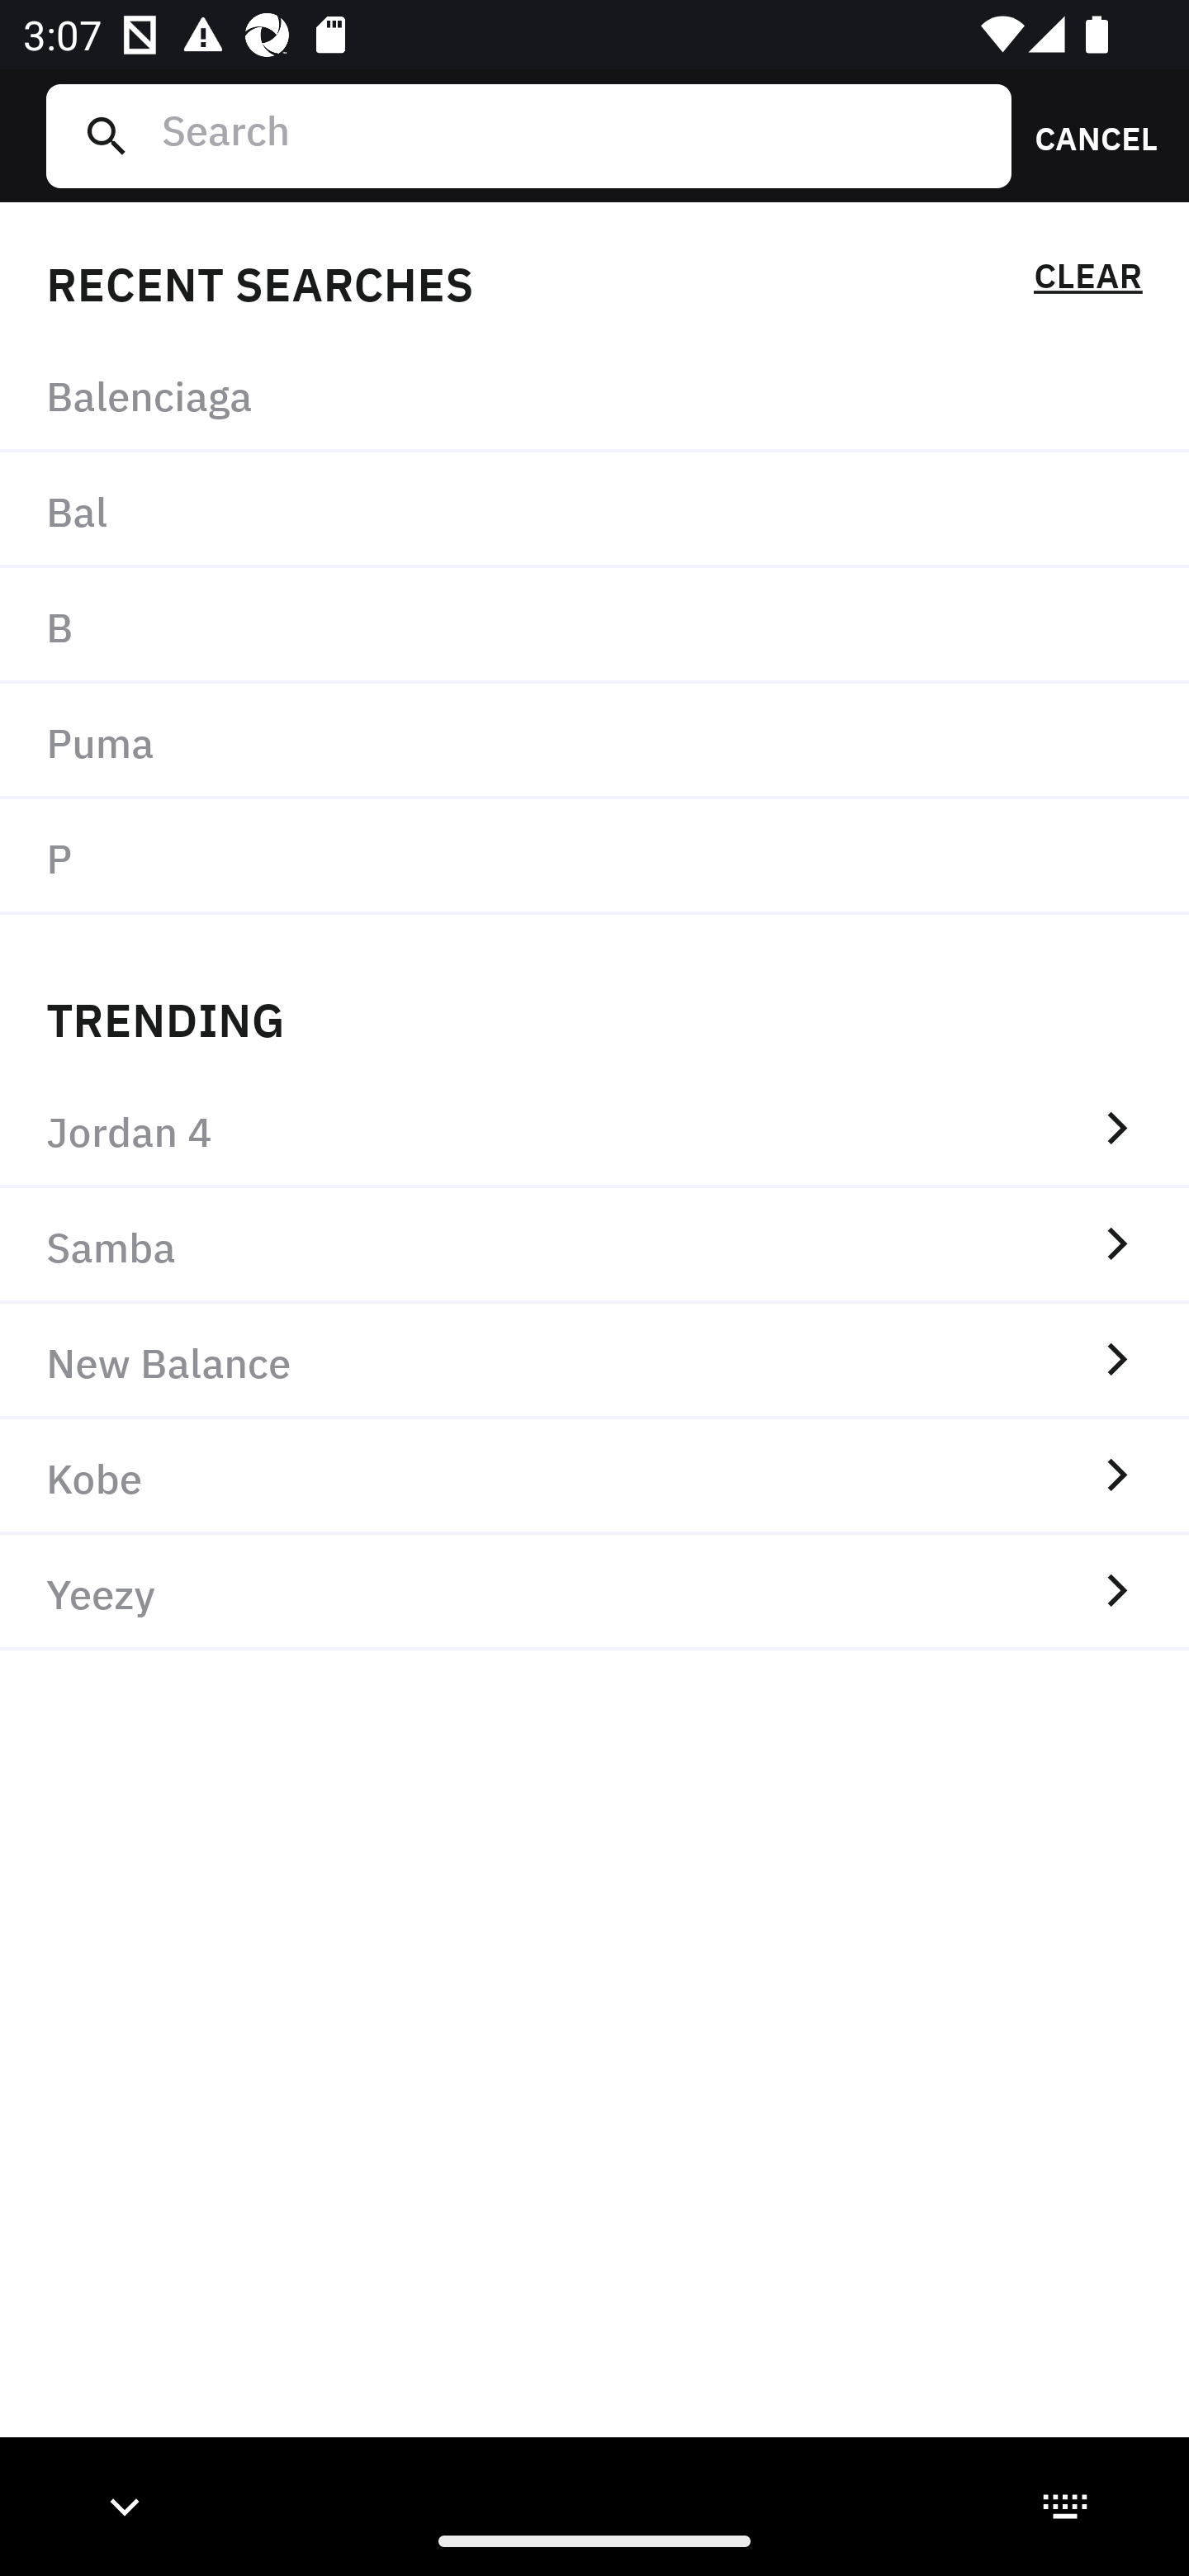 This screenshot has width=1189, height=2576. What do you see at coordinates (594, 1477) in the screenshot?
I see `Kobe ` at bounding box center [594, 1477].